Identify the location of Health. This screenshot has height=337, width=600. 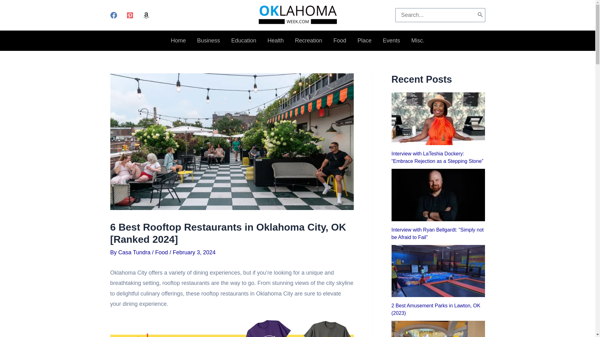
(275, 41).